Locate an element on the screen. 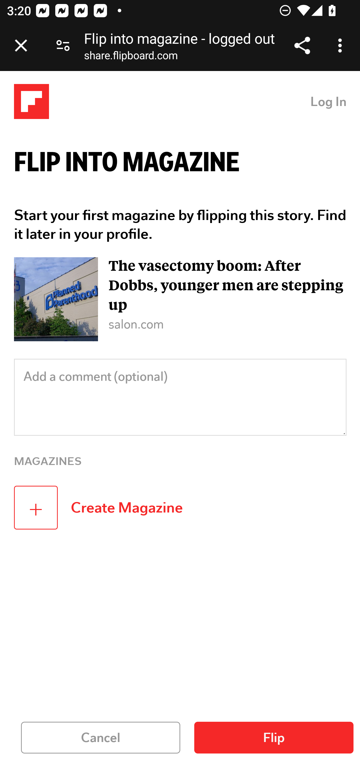  Customize and control Google Chrome is located at coordinates (341, 45).